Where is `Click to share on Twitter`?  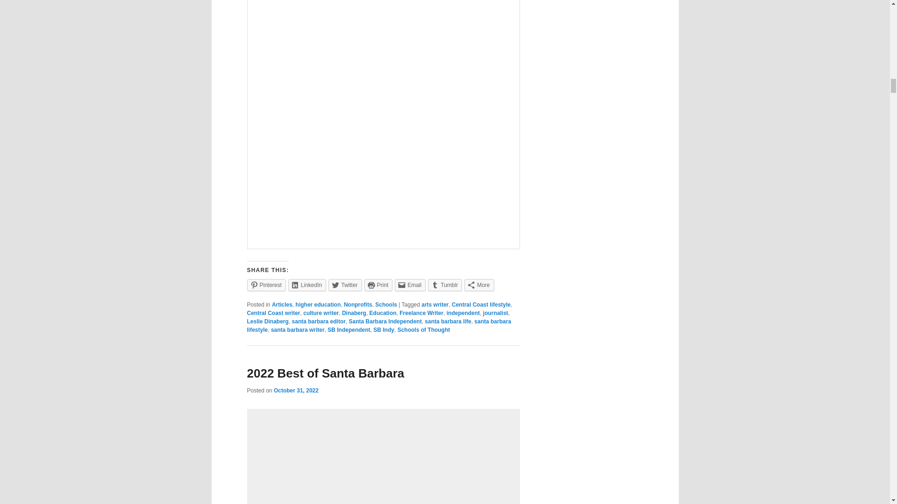
Click to share on Twitter is located at coordinates (345, 285).